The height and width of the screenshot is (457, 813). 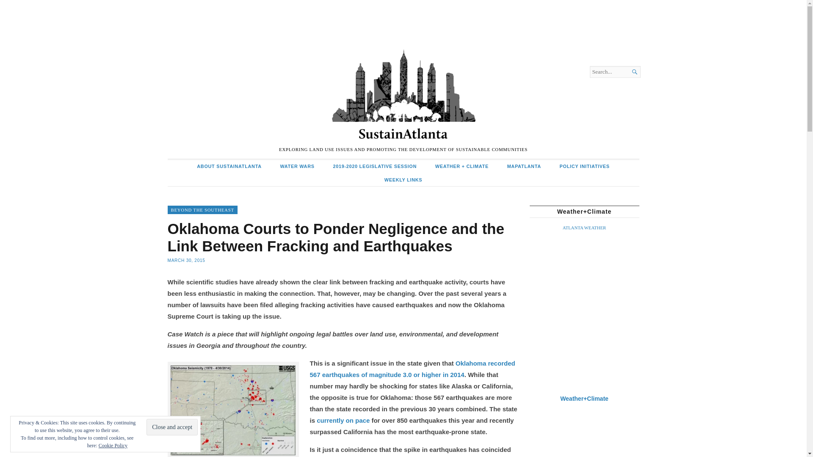 What do you see at coordinates (186, 261) in the screenshot?
I see `4:58 pm` at bounding box center [186, 261].